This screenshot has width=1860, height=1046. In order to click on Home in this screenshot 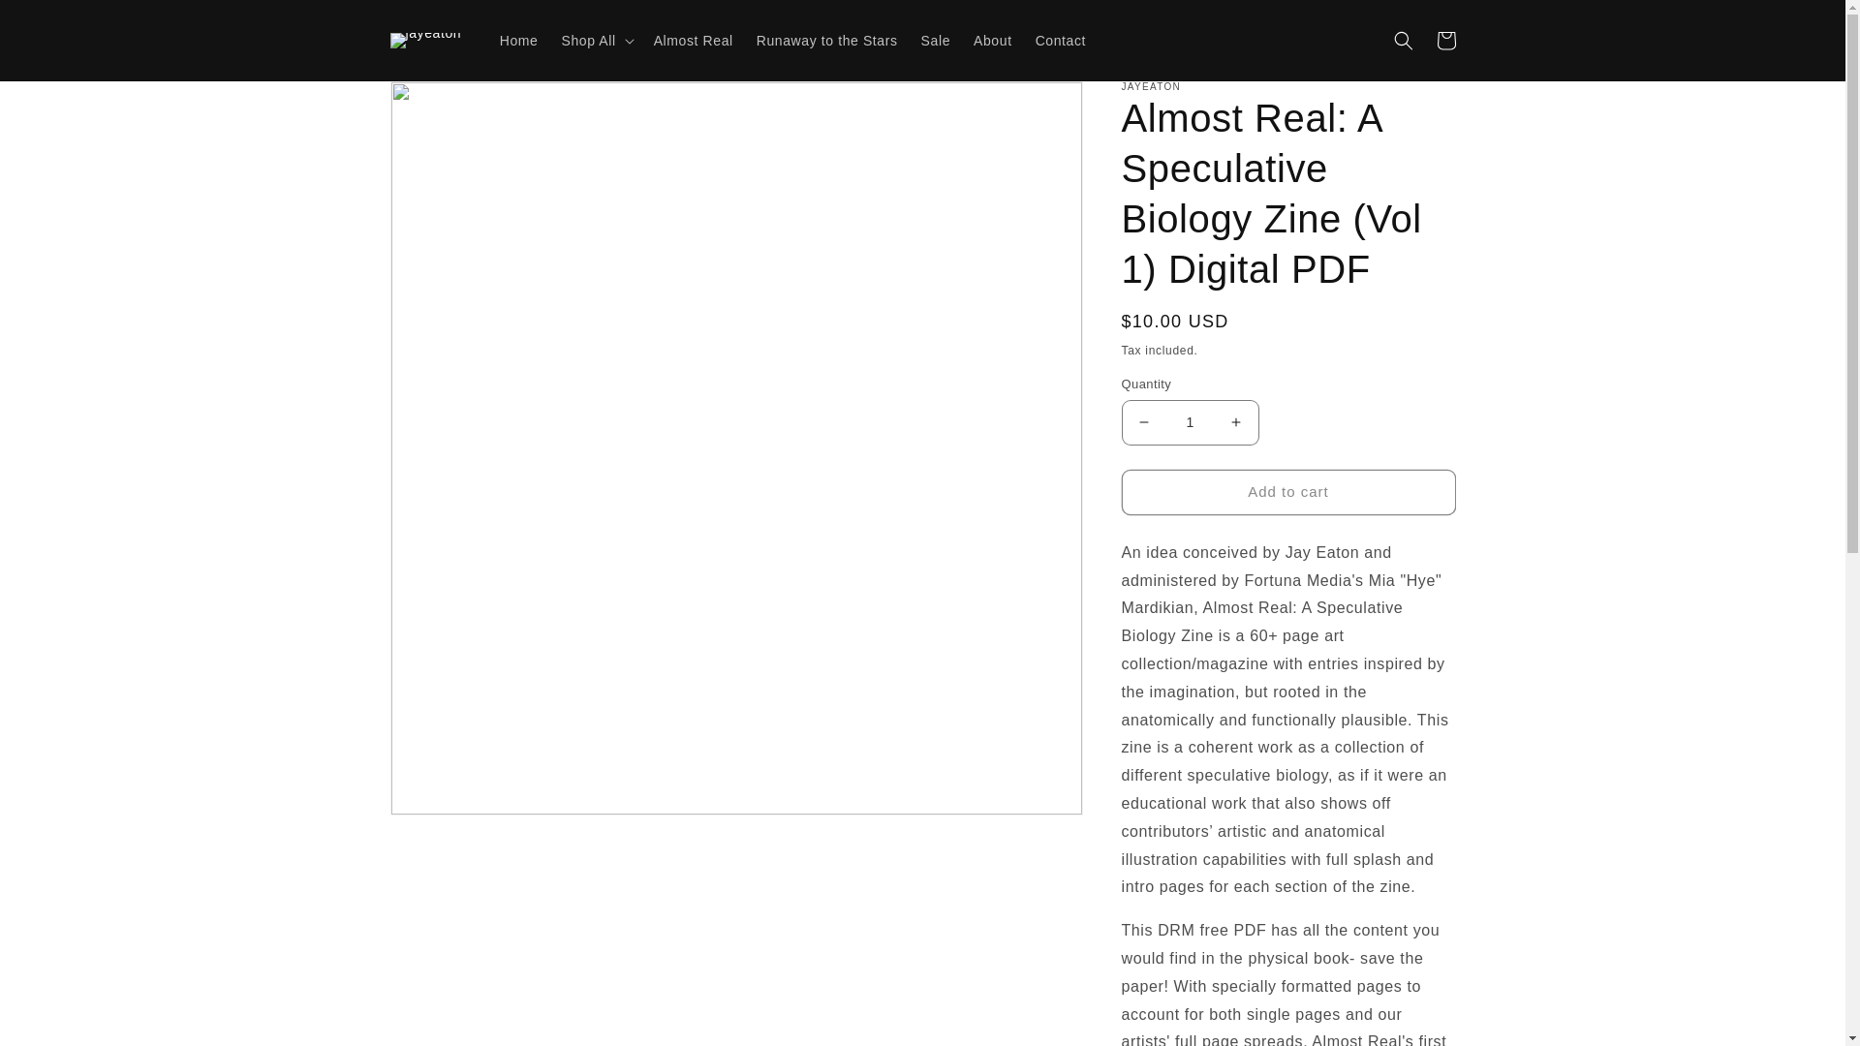, I will do `click(519, 40)`.